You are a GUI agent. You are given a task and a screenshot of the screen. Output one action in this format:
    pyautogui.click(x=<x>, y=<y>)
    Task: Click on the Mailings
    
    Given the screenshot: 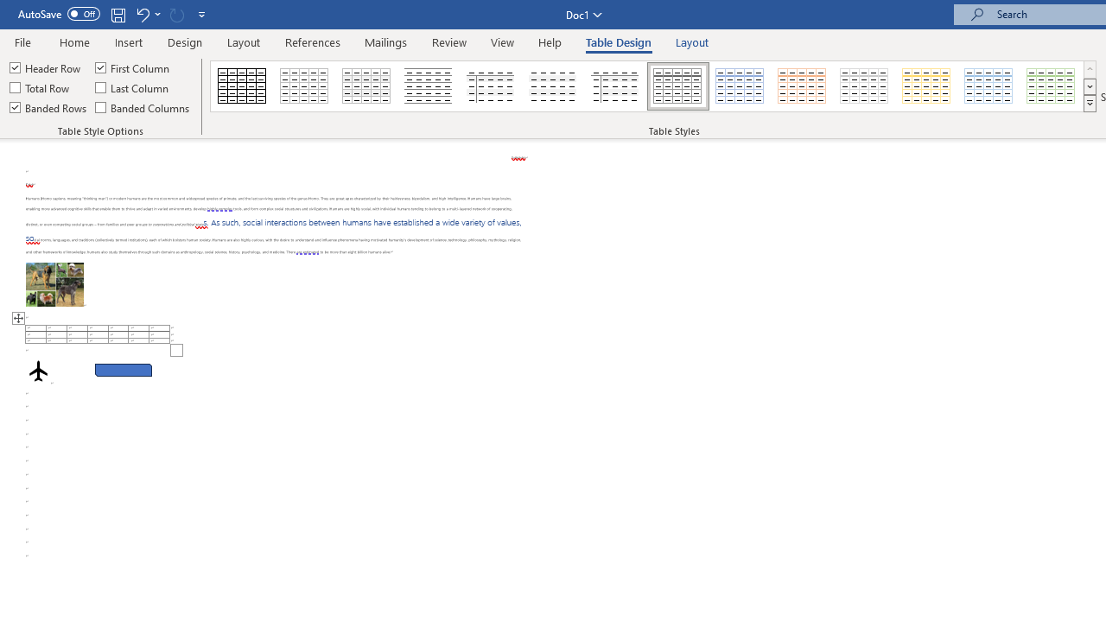 What is the action you would take?
    pyautogui.click(x=386, y=41)
    